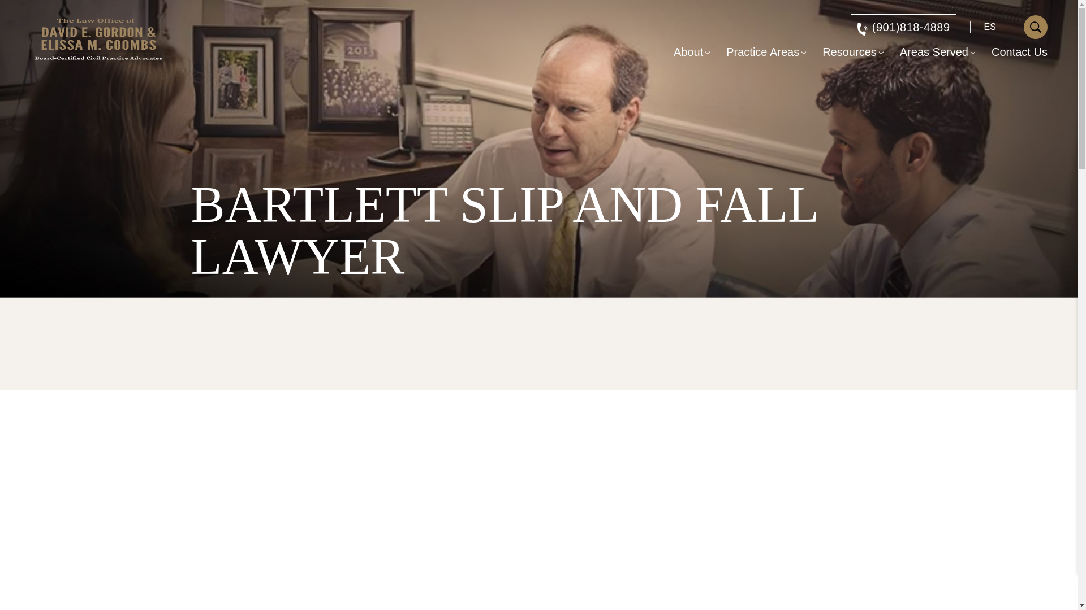 This screenshot has width=1086, height=610. What do you see at coordinates (990, 27) in the screenshot?
I see `ES` at bounding box center [990, 27].